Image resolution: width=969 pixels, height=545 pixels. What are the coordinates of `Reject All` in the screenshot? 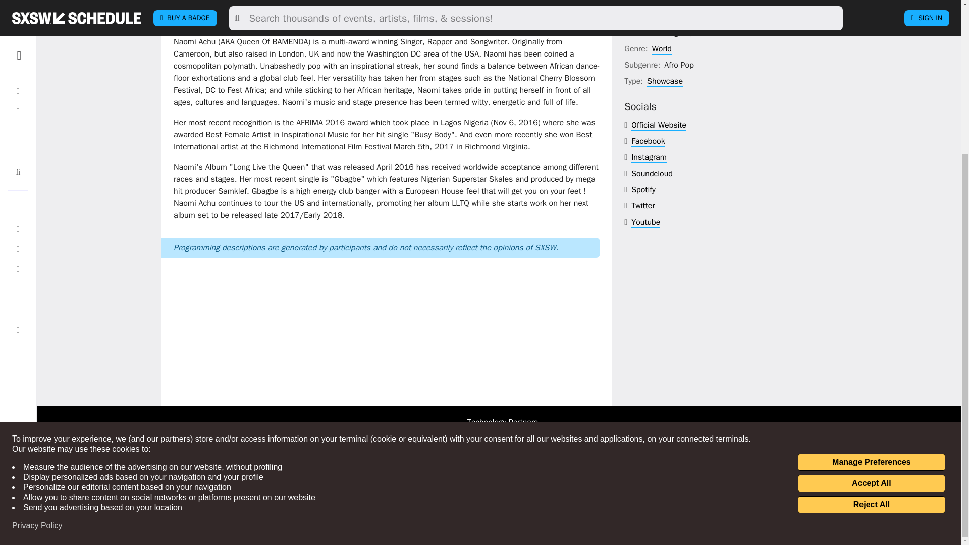 It's located at (871, 297).